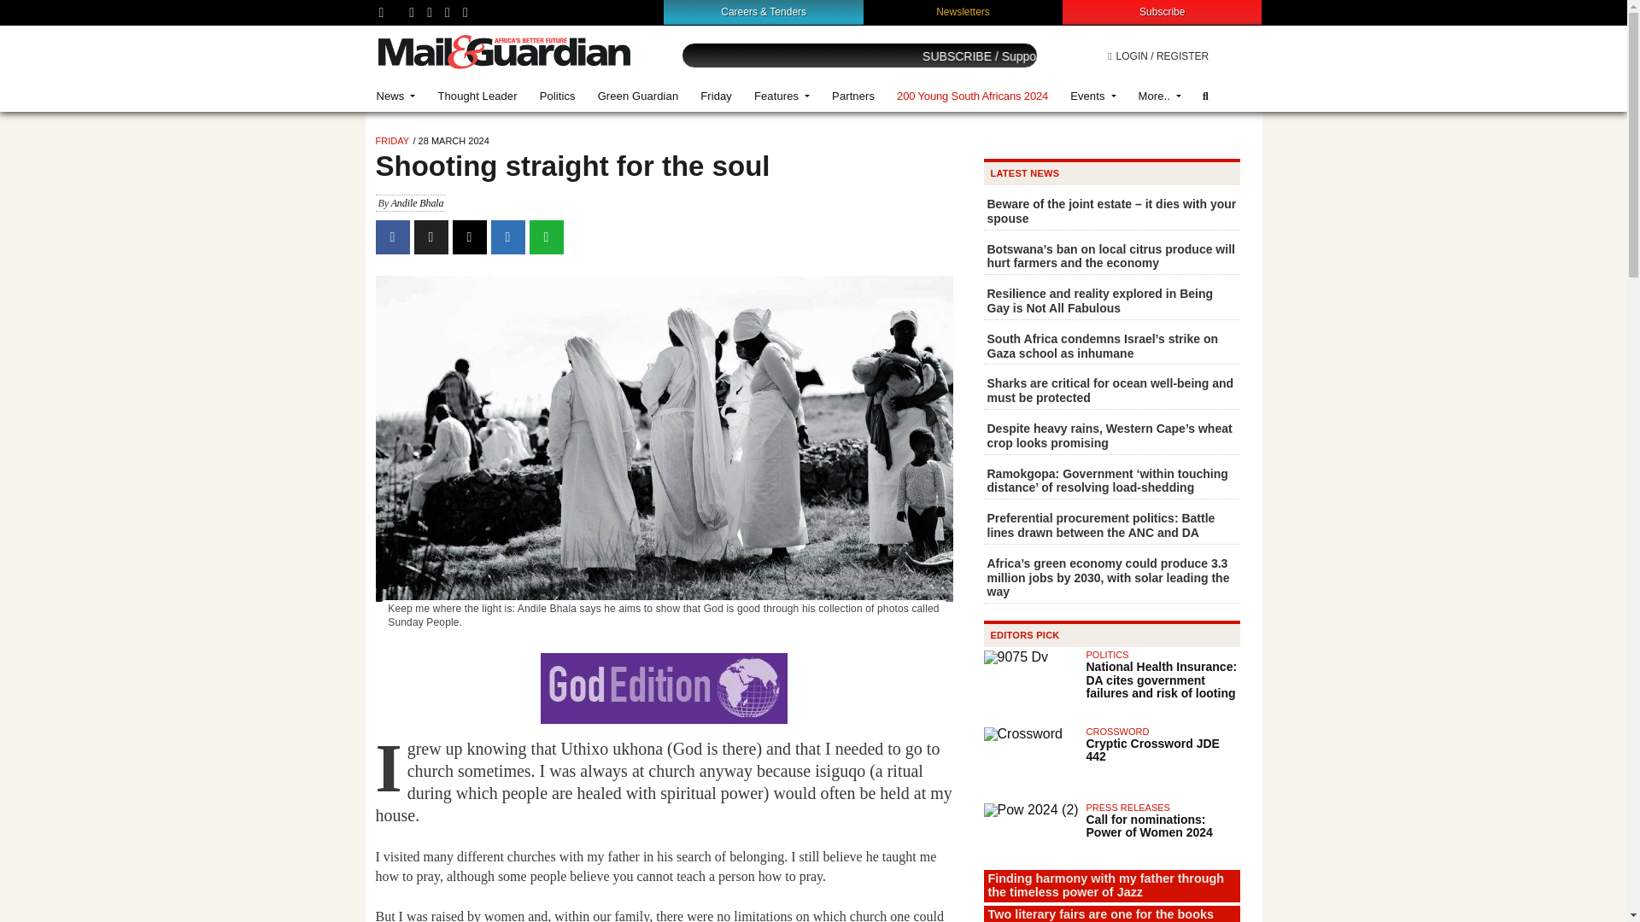 This screenshot has height=922, width=1640. What do you see at coordinates (396, 96) in the screenshot?
I see `News` at bounding box center [396, 96].